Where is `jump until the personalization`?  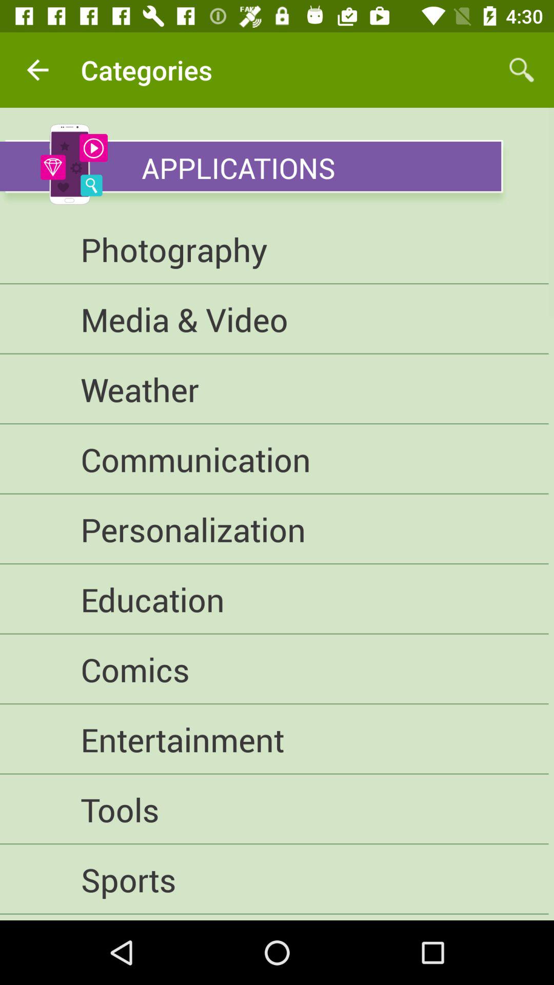 jump until the personalization is located at coordinates (274, 529).